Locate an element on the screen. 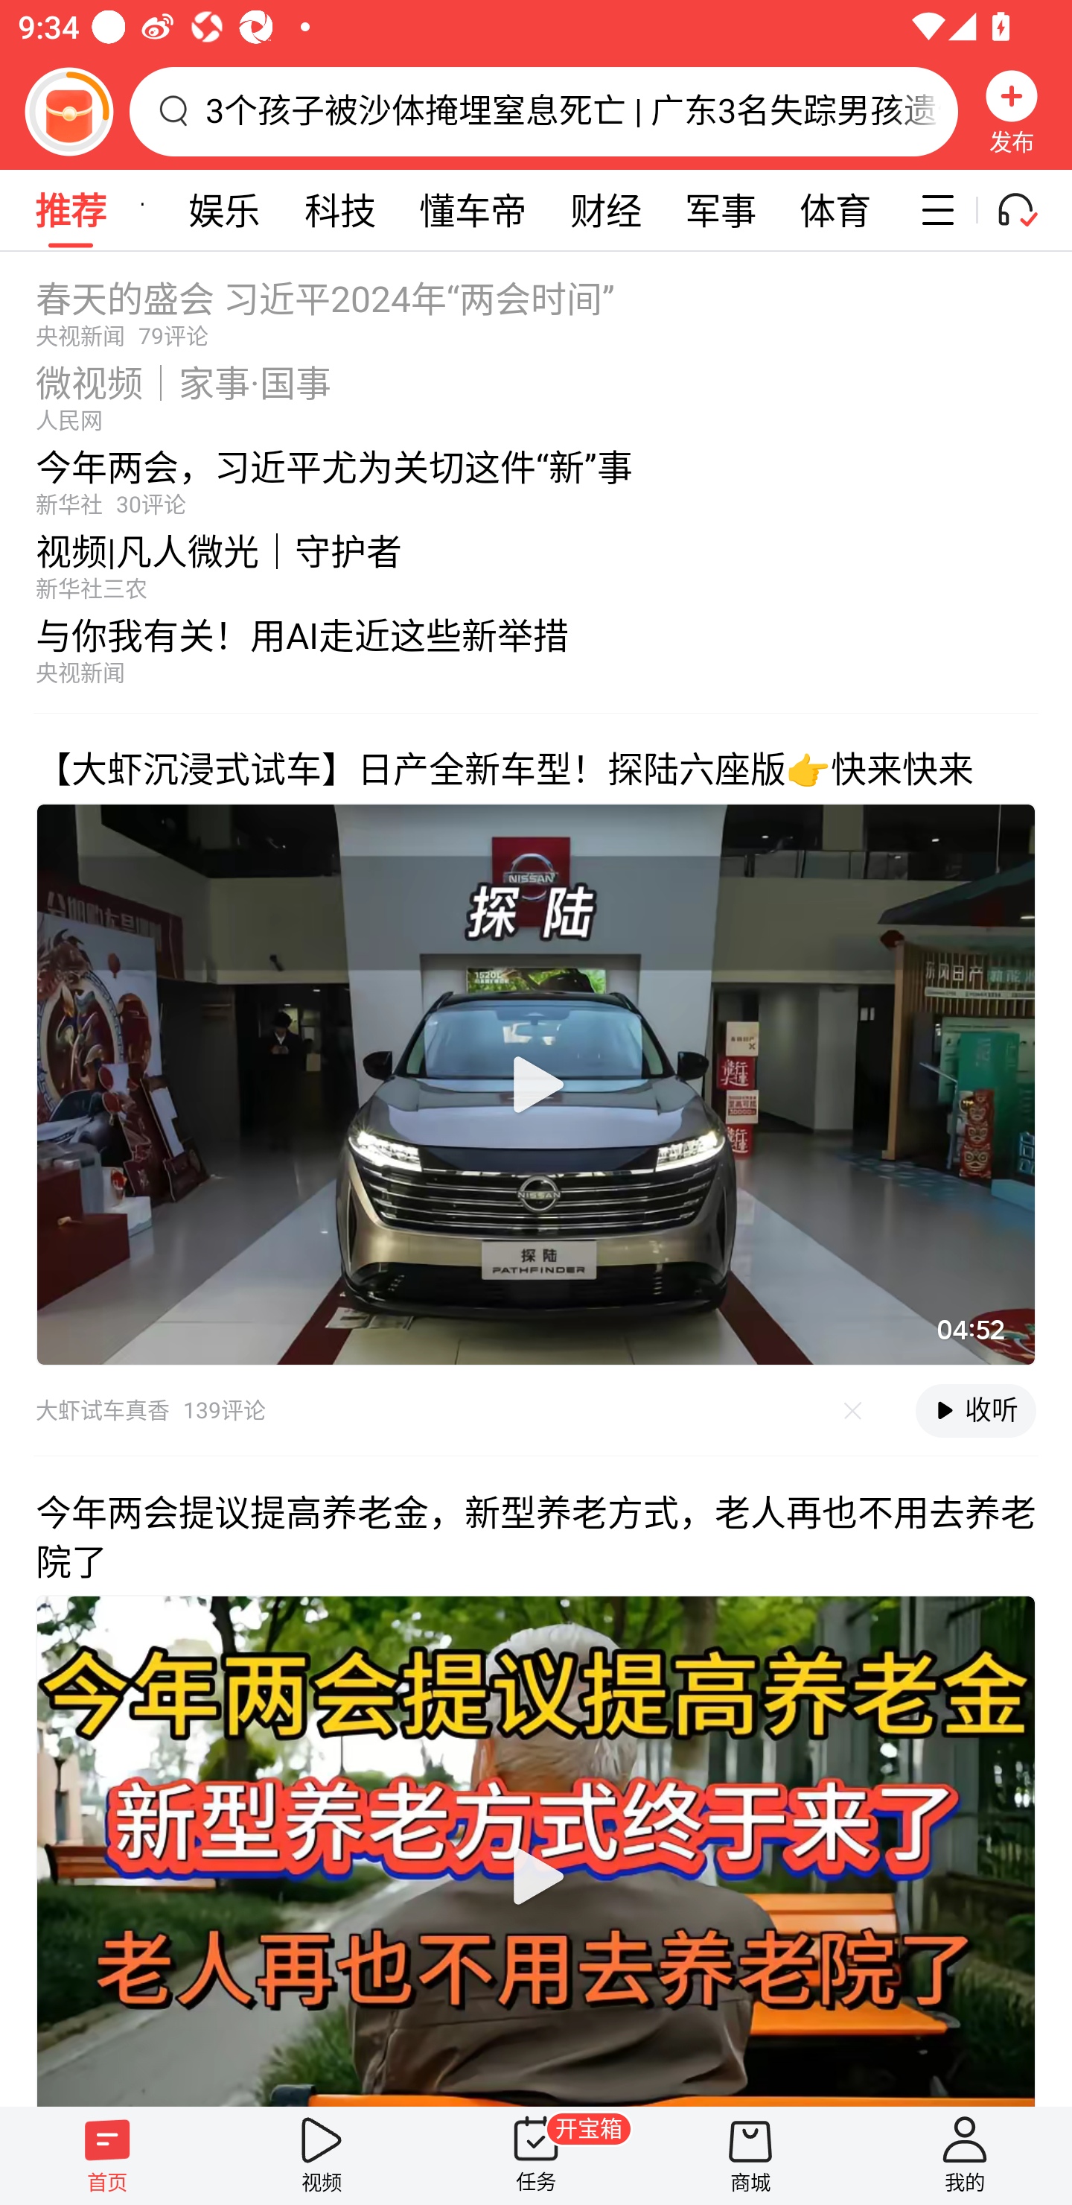 The height and width of the screenshot is (2205, 1072). 体育 is located at coordinates (835, 210).